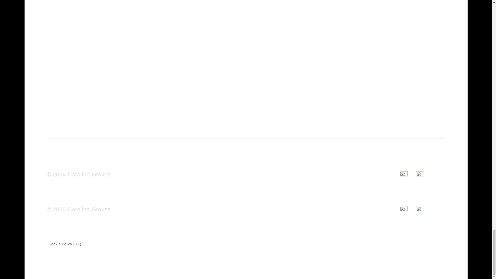  What do you see at coordinates (408, 174) in the screenshot?
I see `Instagram` at bounding box center [408, 174].